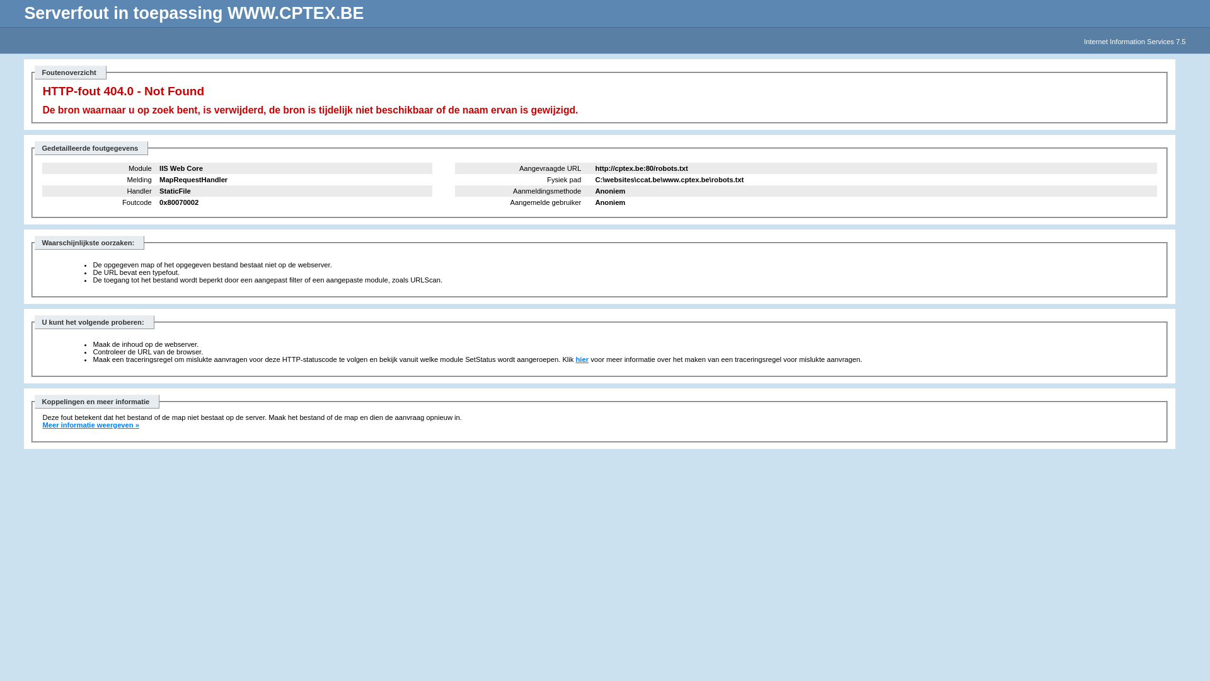  Describe the element at coordinates (582, 359) in the screenshot. I see `hier` at that location.